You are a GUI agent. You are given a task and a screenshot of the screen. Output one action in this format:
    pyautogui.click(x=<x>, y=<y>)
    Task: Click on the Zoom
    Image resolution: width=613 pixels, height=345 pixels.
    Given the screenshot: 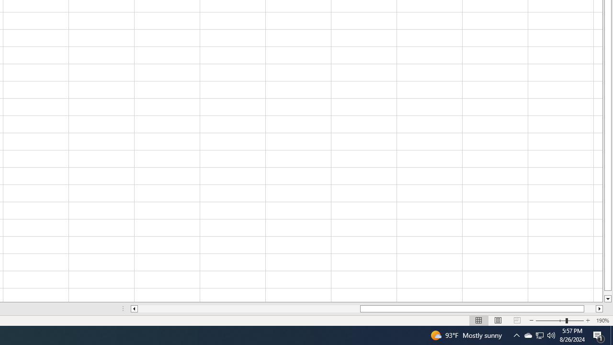 What is the action you would take?
    pyautogui.click(x=559, y=320)
    